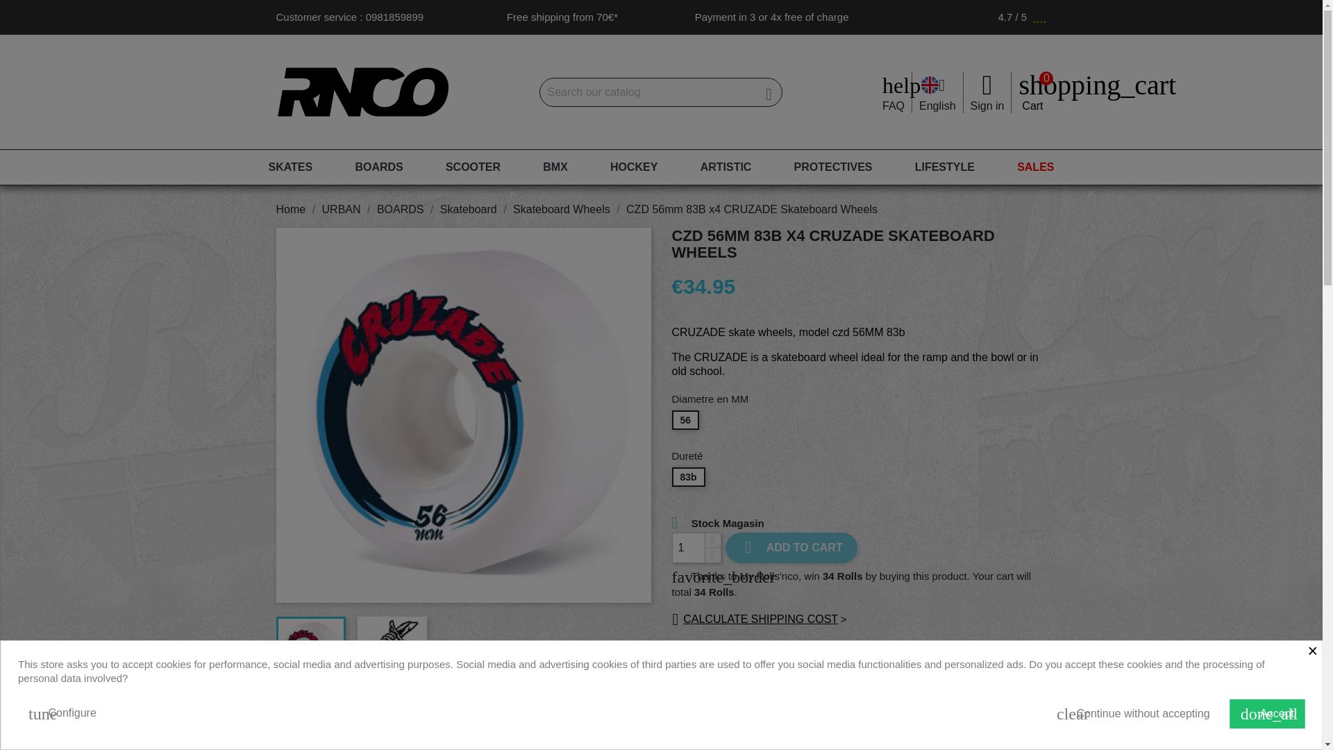  What do you see at coordinates (680, 683) in the screenshot?
I see `100 days returns` at bounding box center [680, 683].